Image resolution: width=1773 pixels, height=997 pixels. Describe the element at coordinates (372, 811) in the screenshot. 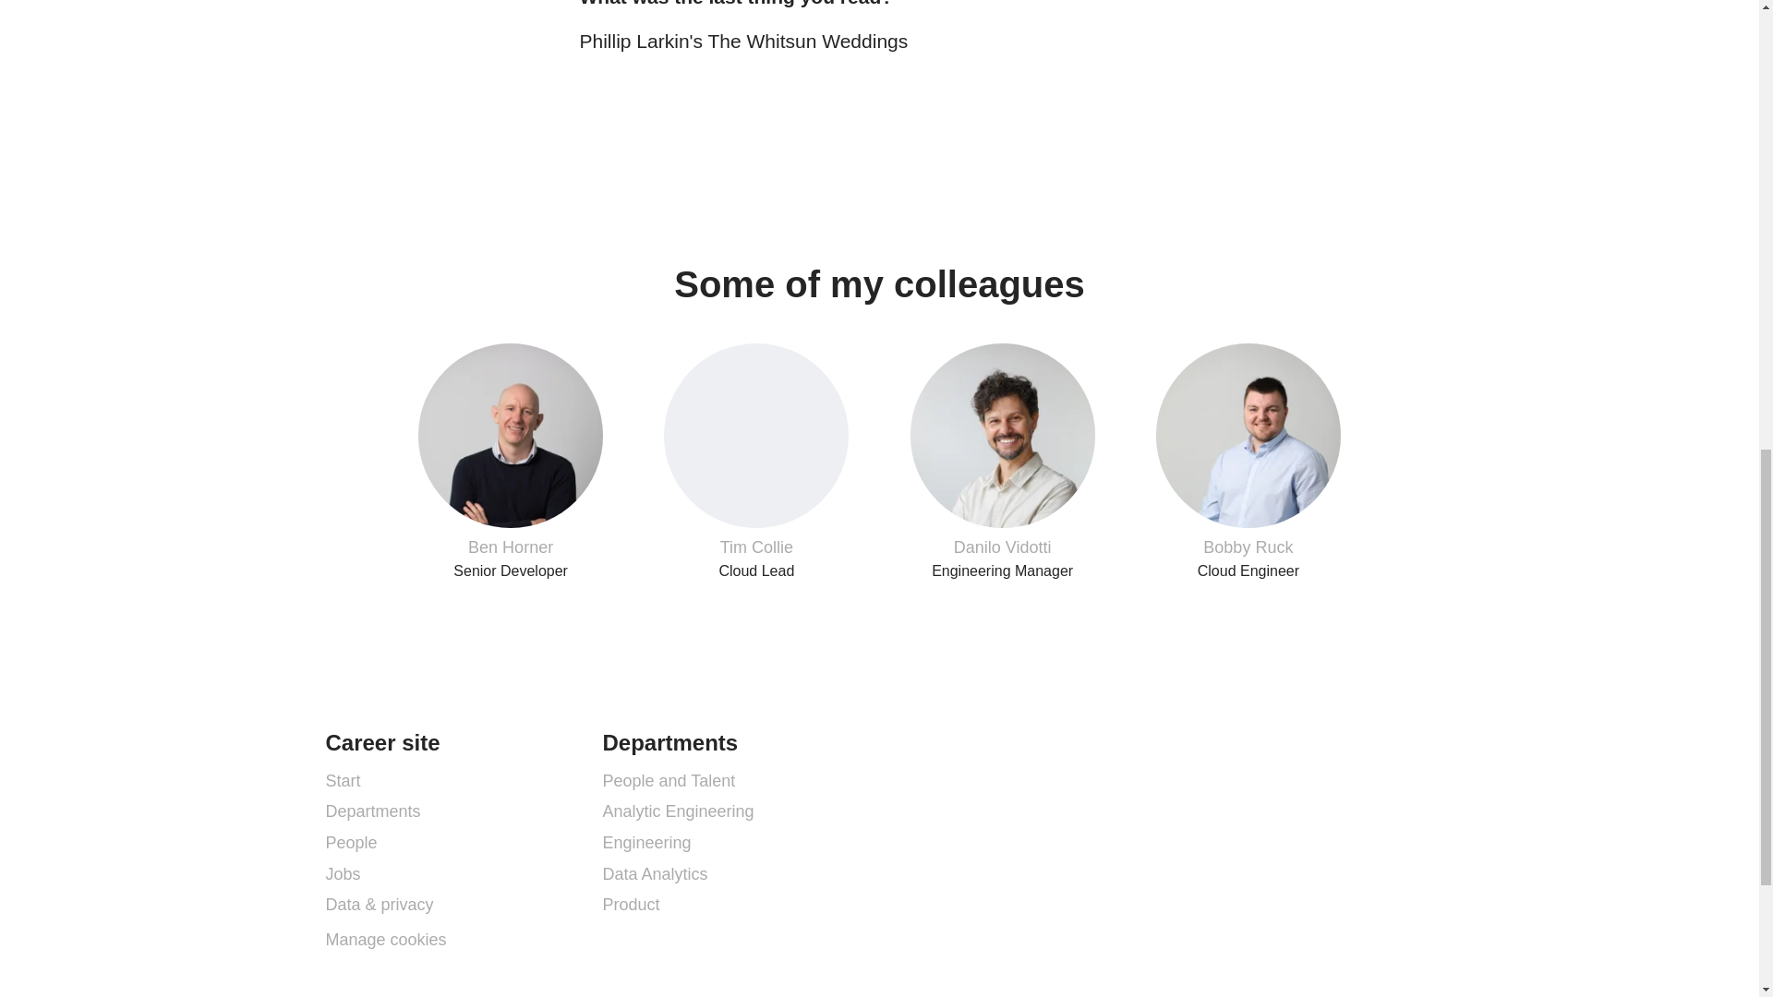

I see `Data Analytics` at that location.